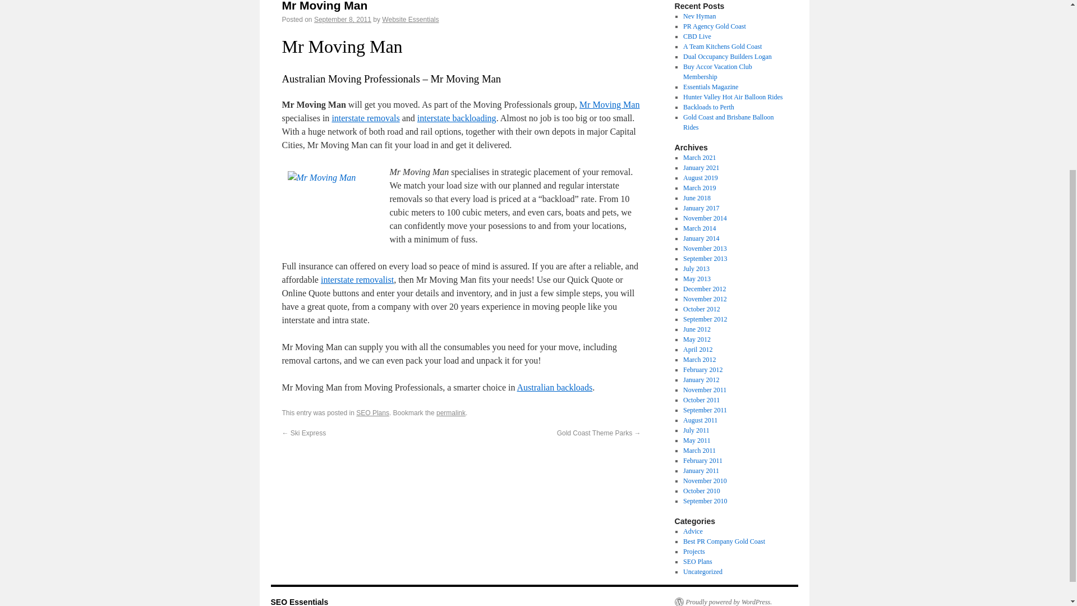  Describe the element at coordinates (450, 413) in the screenshot. I see `Permalink to Mr Moving Man` at that location.